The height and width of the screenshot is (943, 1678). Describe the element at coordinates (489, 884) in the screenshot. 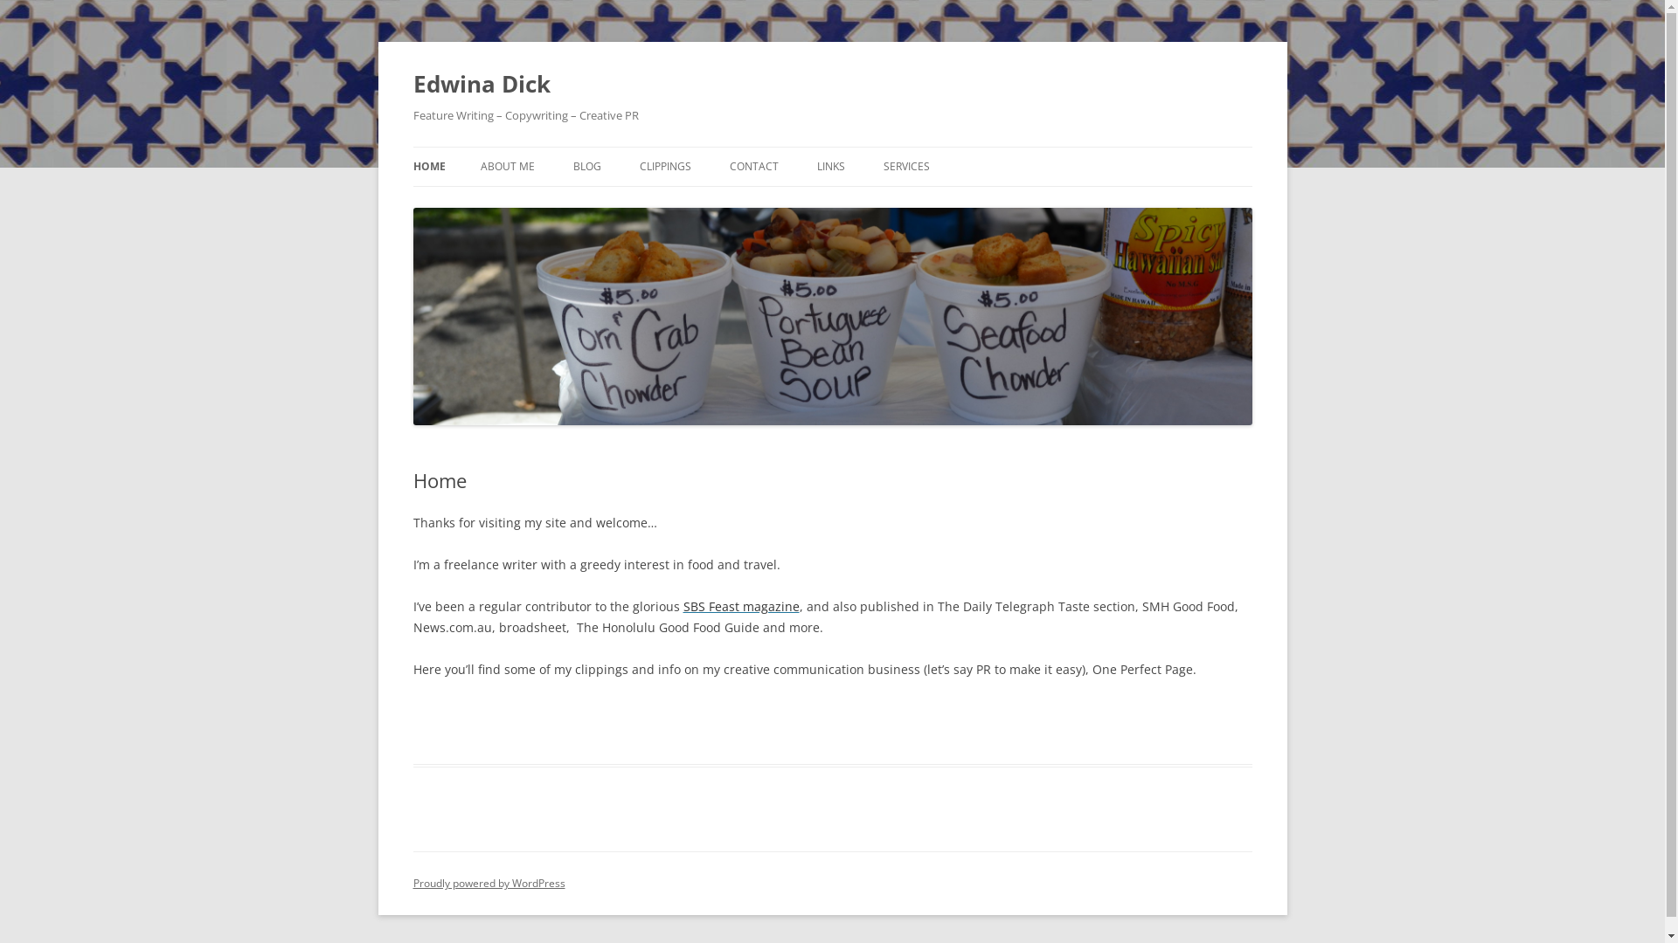

I see `Proudly powered by WordPress` at that location.